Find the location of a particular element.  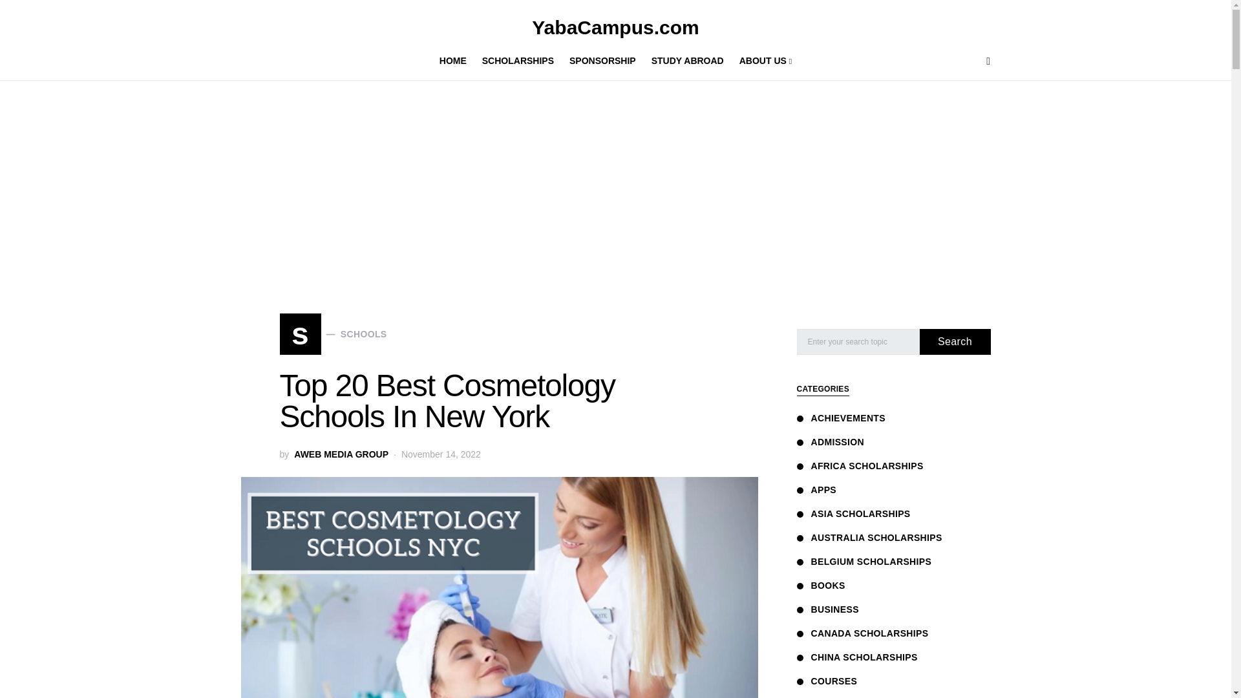

SCHOLARSHIPS is located at coordinates (518, 61).